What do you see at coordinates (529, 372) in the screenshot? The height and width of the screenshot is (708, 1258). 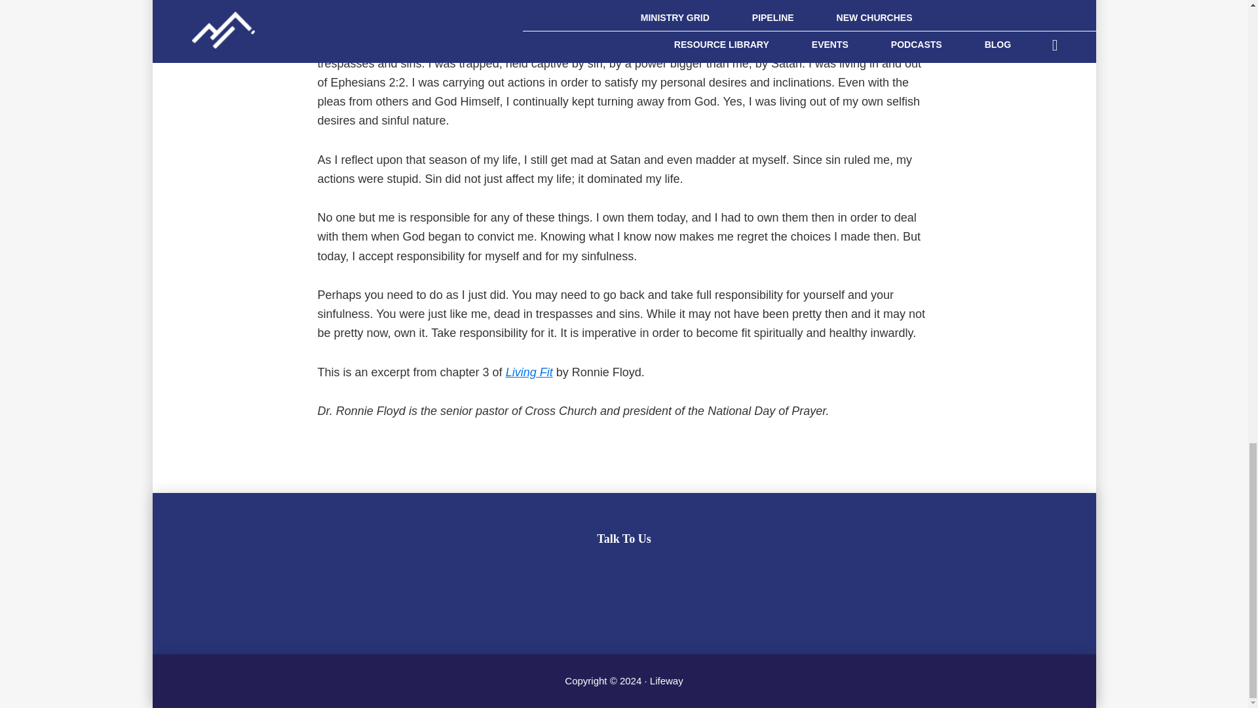 I see `Living Fit` at bounding box center [529, 372].